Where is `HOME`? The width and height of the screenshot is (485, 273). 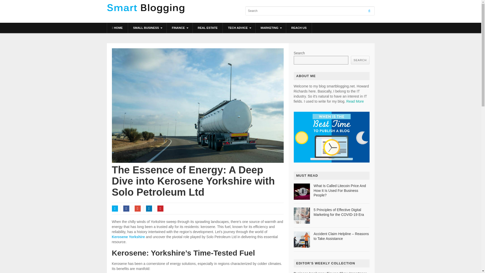
HOME is located at coordinates (117, 28).